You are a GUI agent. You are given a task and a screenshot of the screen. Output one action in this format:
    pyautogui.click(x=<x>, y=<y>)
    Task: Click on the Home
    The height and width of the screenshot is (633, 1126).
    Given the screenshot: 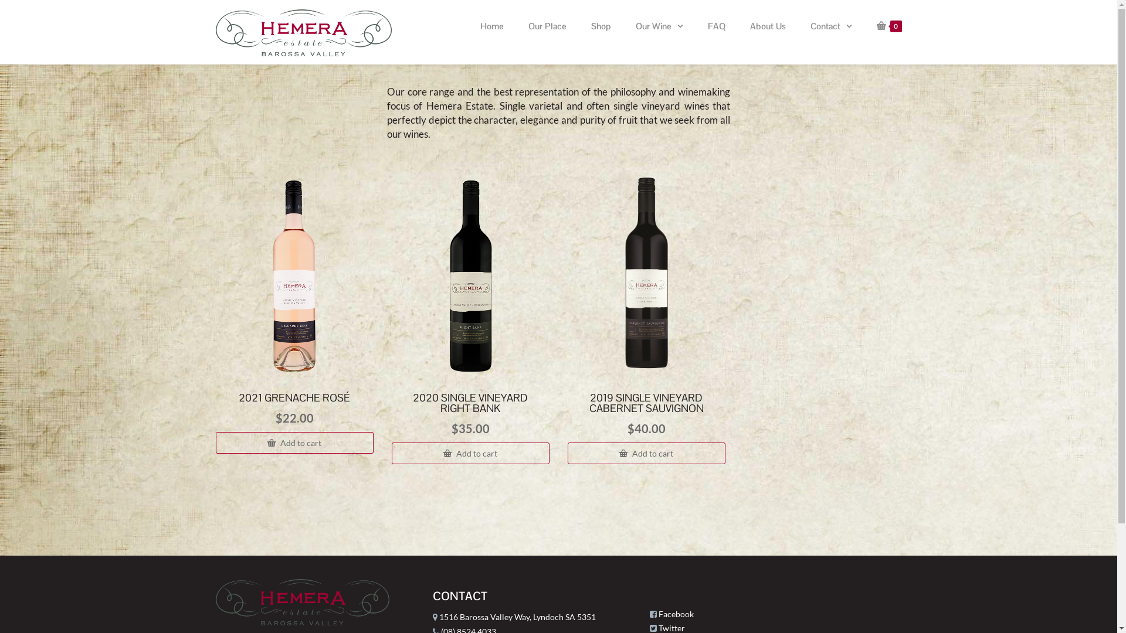 What is the action you would take?
    pyautogui.click(x=492, y=32)
    